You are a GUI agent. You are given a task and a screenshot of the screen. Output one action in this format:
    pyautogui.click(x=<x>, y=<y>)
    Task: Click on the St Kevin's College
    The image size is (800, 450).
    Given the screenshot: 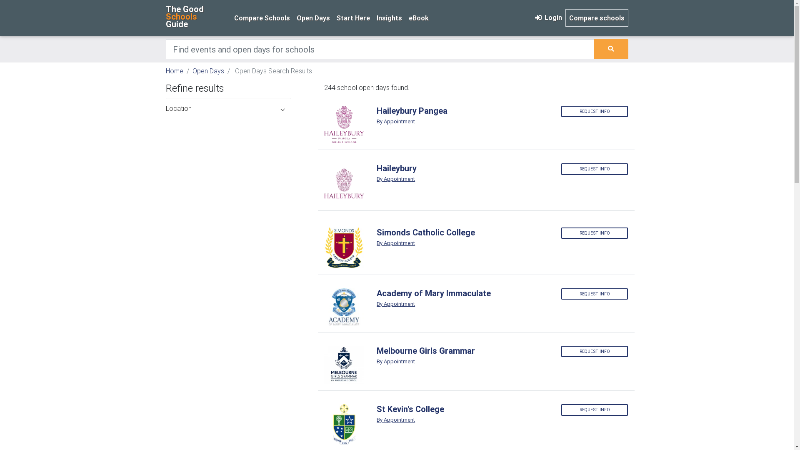 What is the action you would take?
    pyautogui.click(x=462, y=409)
    